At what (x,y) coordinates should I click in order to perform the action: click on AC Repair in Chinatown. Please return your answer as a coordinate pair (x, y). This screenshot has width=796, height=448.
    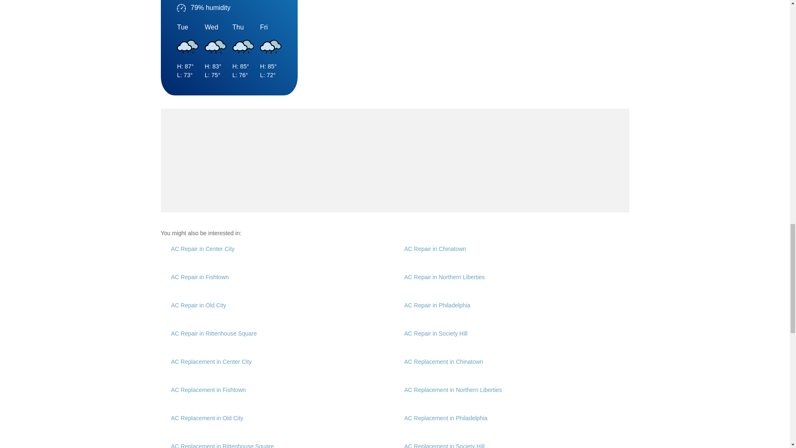
    Looking at the image, I should click on (435, 249).